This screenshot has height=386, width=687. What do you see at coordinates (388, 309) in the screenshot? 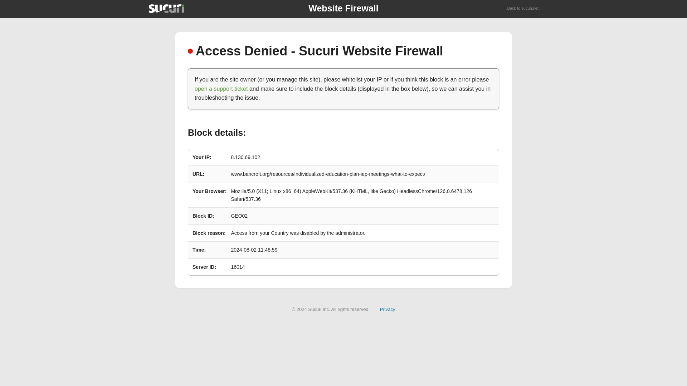
I see `Privacy` at bounding box center [388, 309].